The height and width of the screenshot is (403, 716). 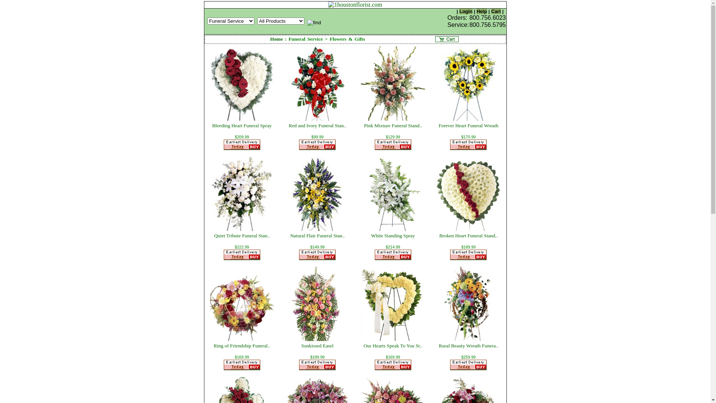 I want to click on Home, so click(x=277, y=39).